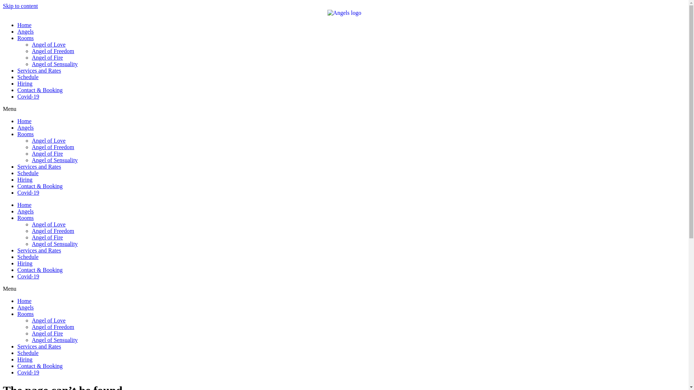 Image resolution: width=694 pixels, height=390 pixels. I want to click on Angel of Freedom, so click(53, 147).